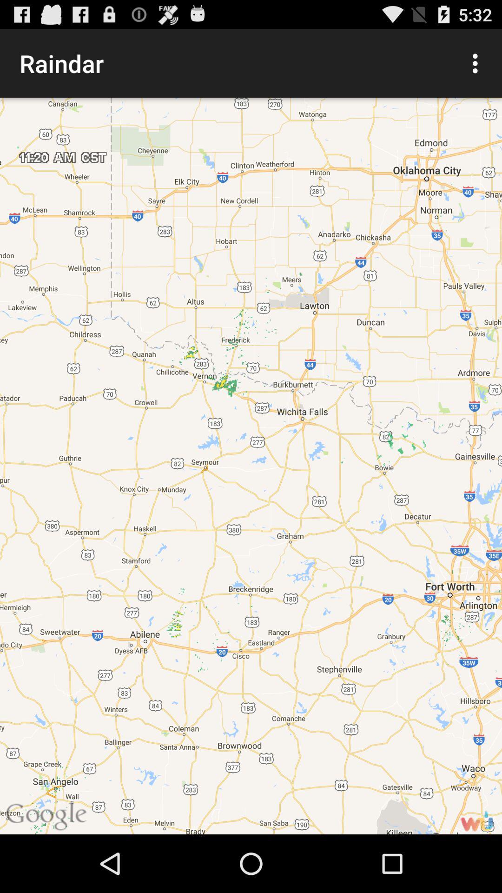 The height and width of the screenshot is (893, 502). What do you see at coordinates (478, 63) in the screenshot?
I see `open the app to the right of raindar icon` at bounding box center [478, 63].